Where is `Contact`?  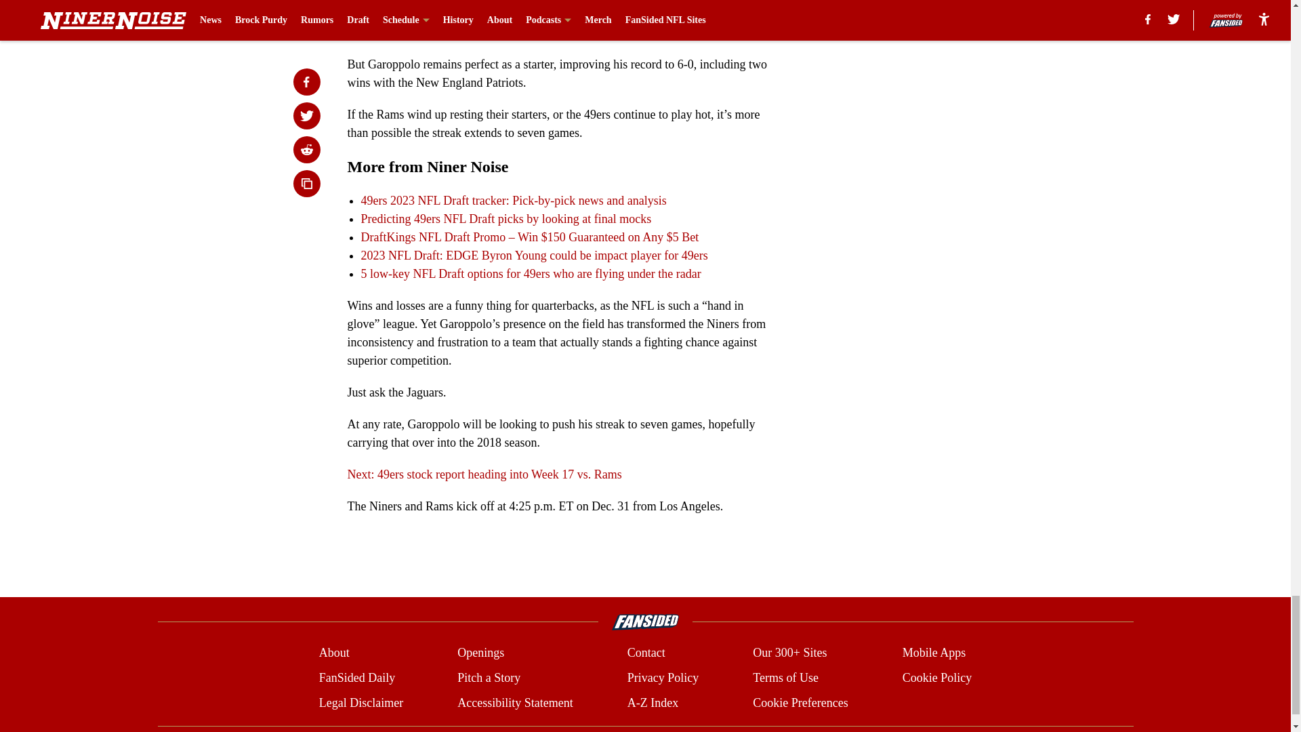 Contact is located at coordinates (646, 653).